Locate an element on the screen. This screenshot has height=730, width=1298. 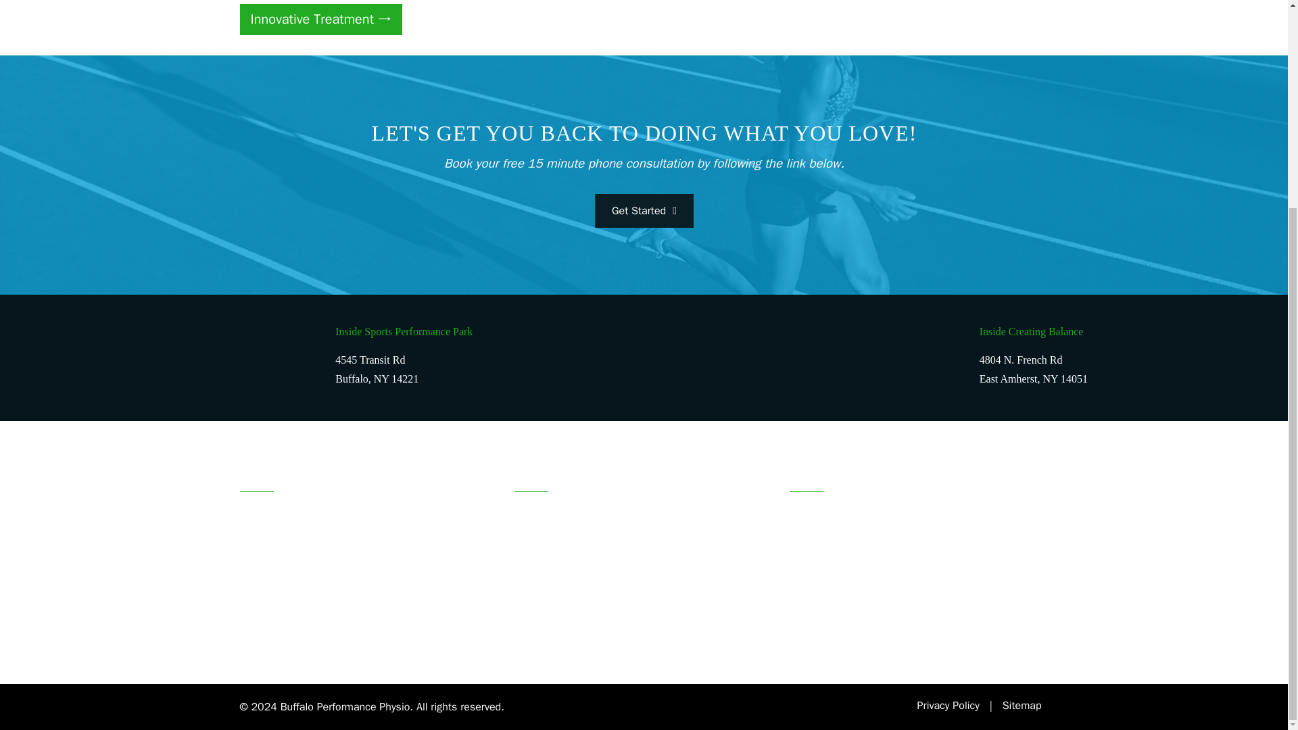
About Us is located at coordinates (809, 577).